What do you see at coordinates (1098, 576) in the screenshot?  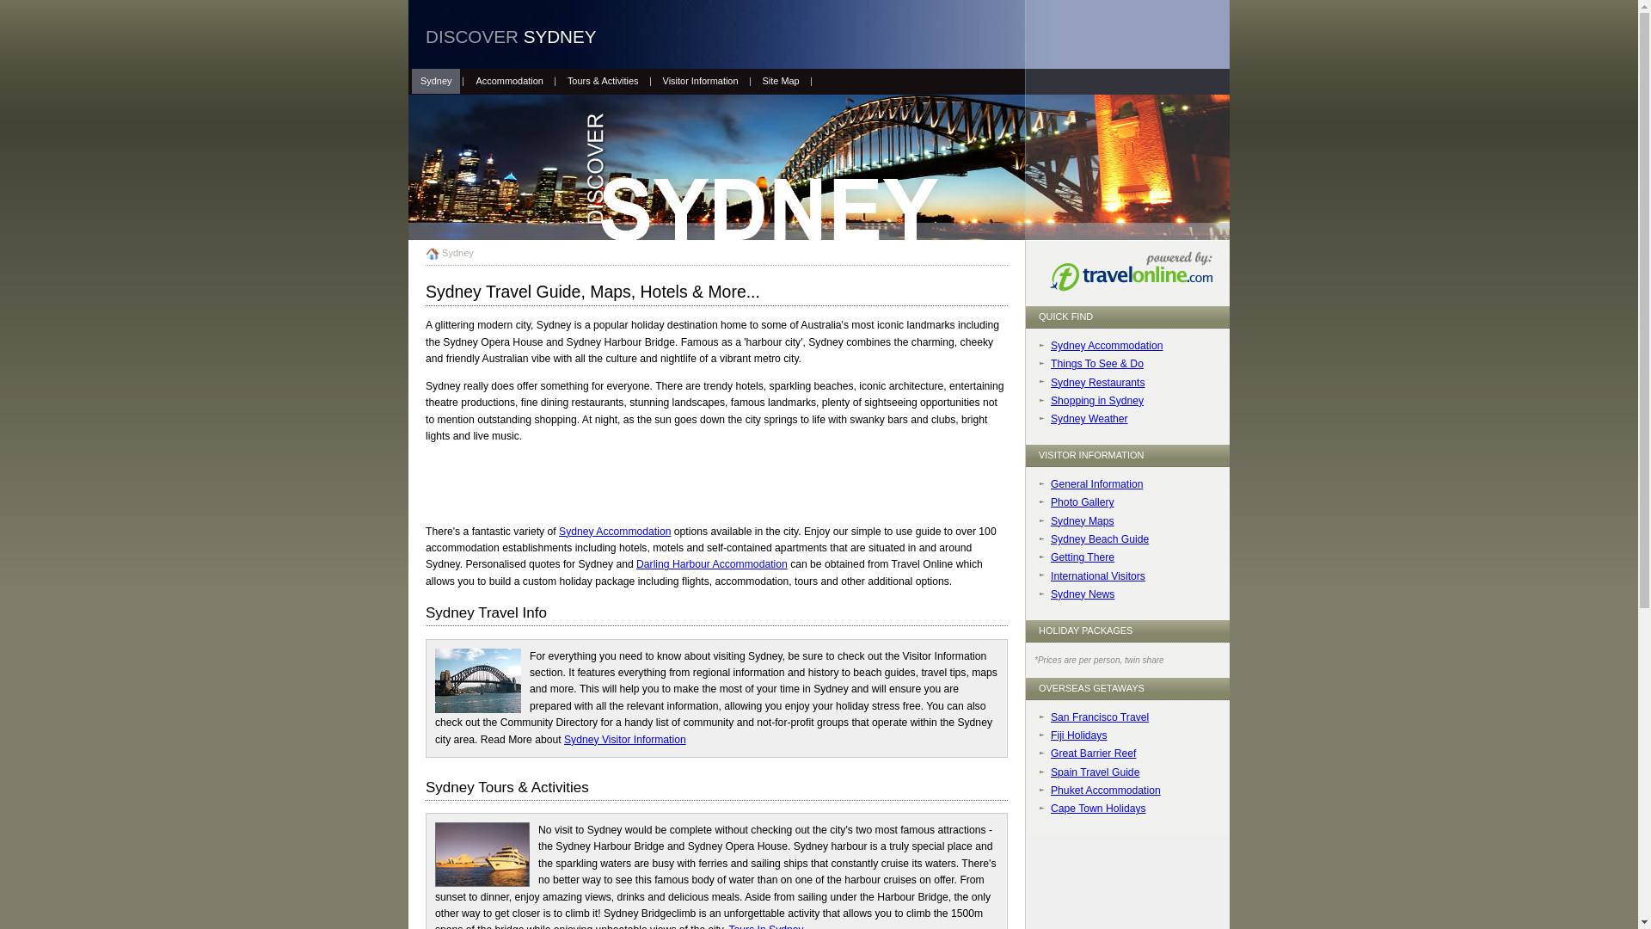 I see `International Visitors` at bounding box center [1098, 576].